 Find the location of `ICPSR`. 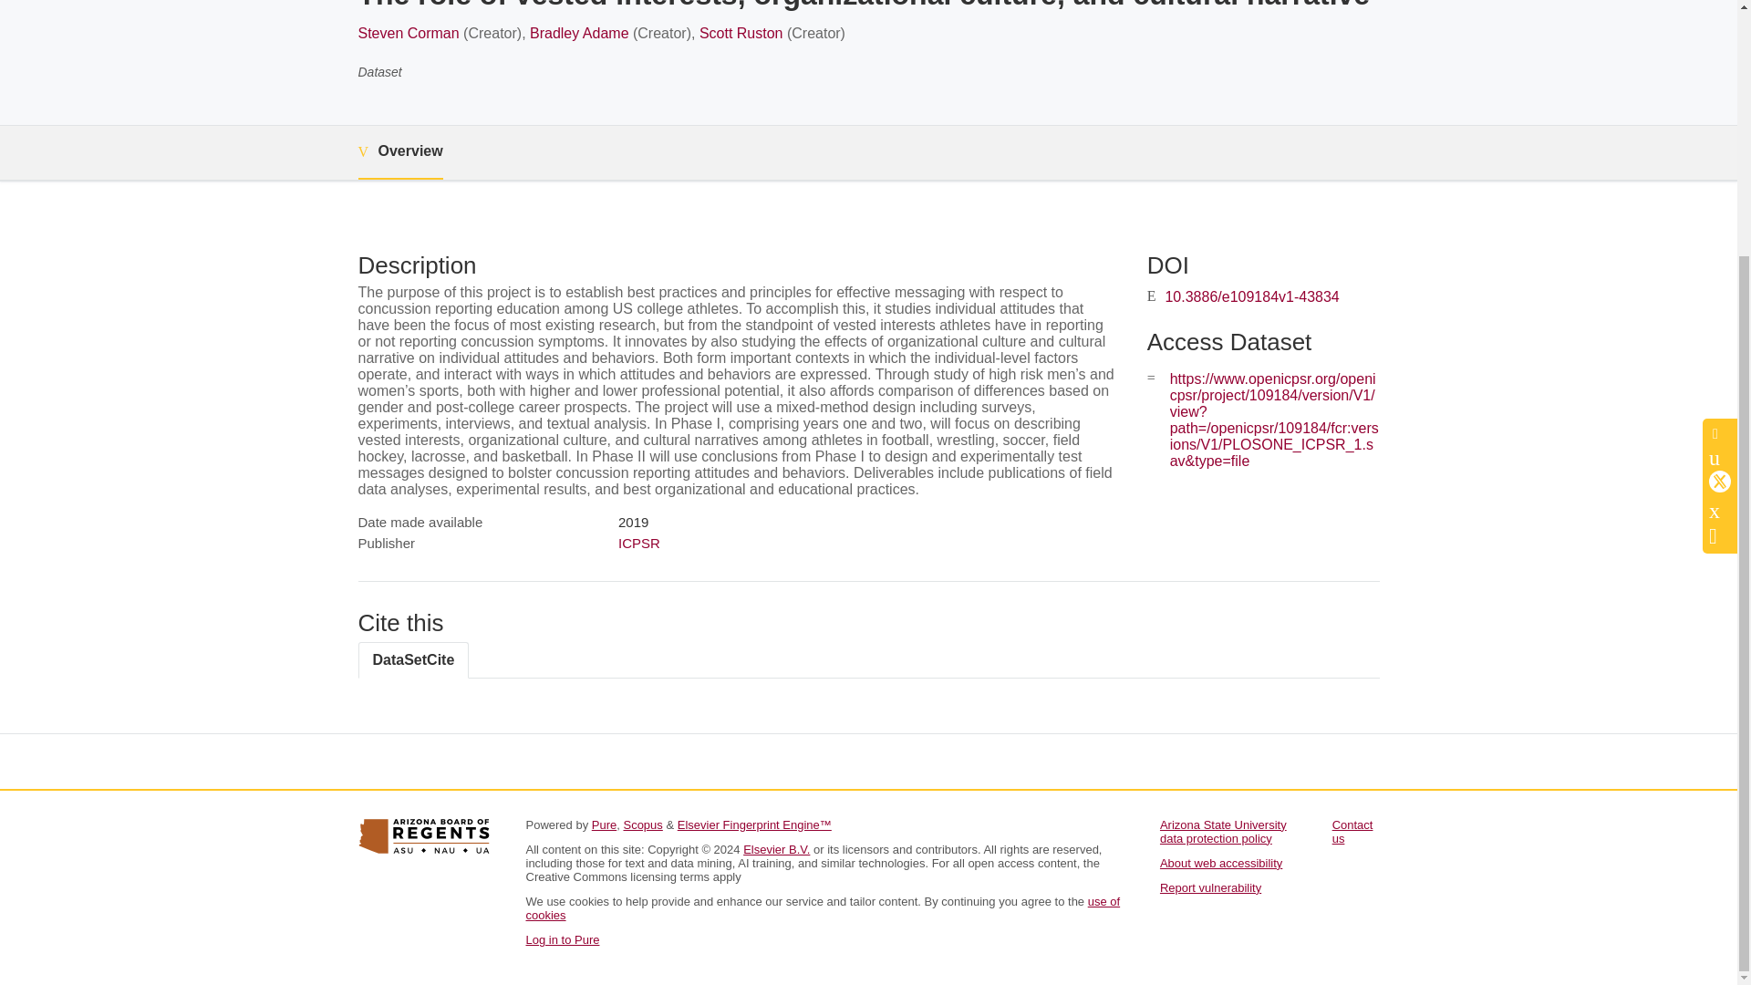

ICPSR is located at coordinates (638, 543).